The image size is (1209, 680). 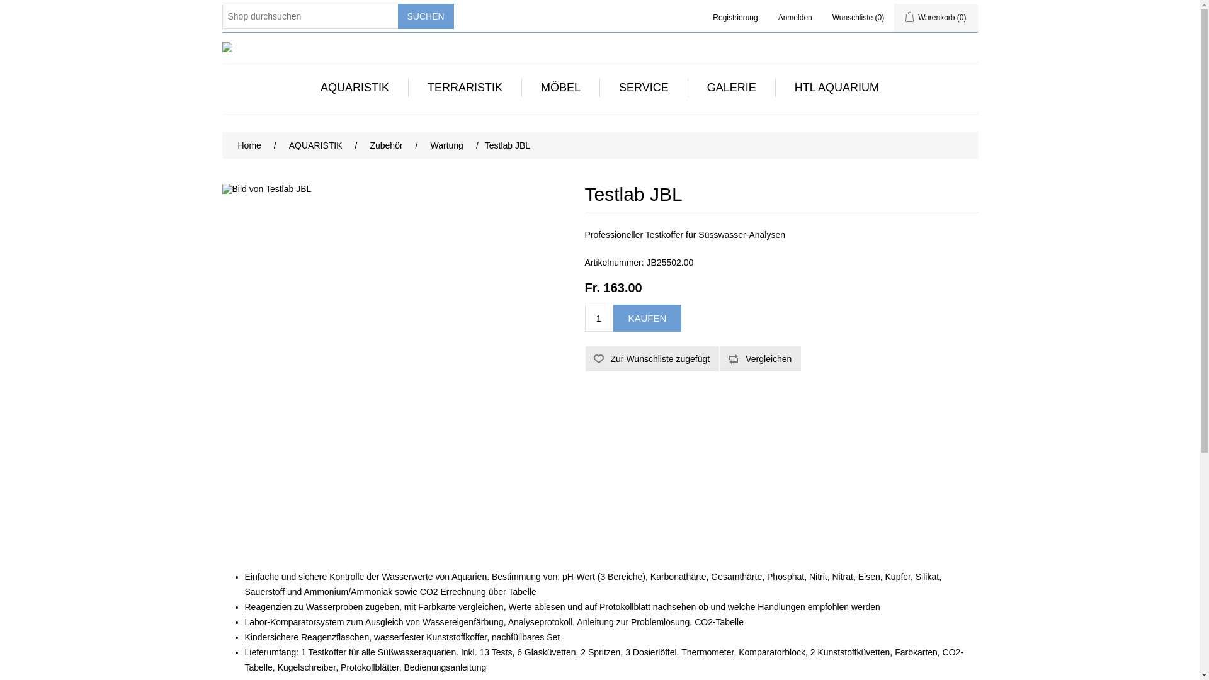 I want to click on AQUARISTIK, so click(x=355, y=88).